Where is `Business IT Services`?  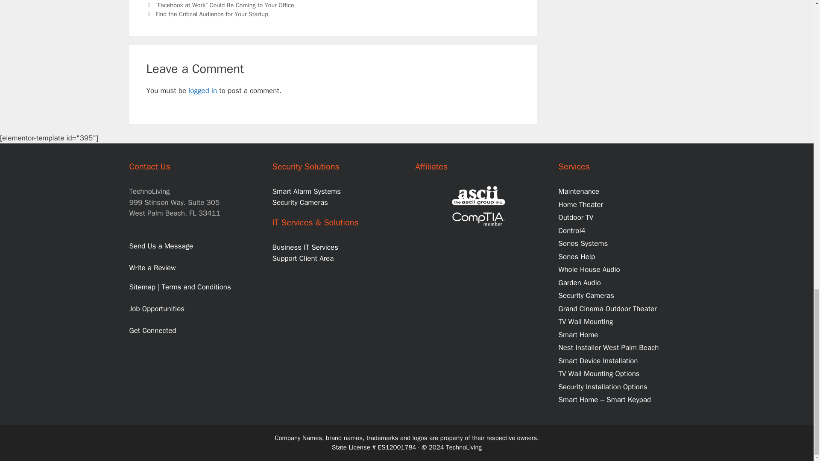 Business IT Services is located at coordinates (305, 247).